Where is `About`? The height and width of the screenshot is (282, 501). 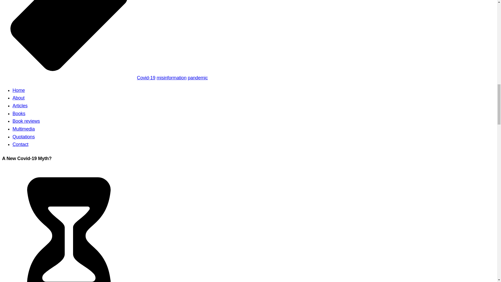
About is located at coordinates (19, 98).